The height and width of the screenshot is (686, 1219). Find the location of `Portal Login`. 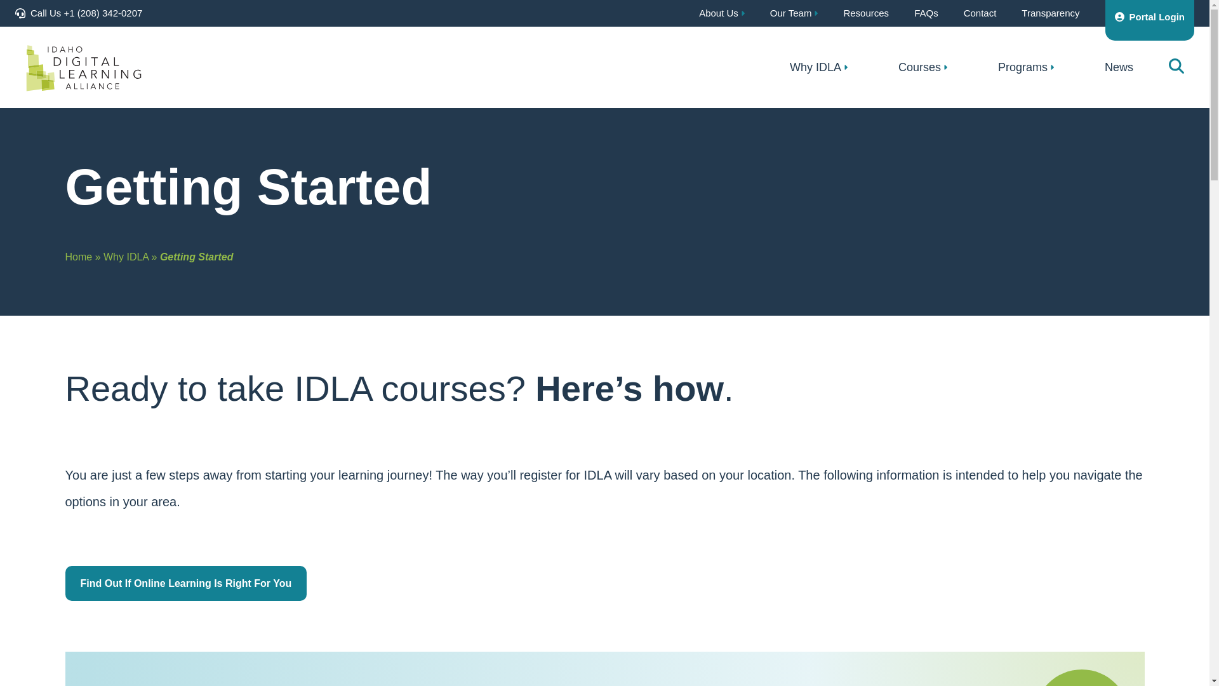

Portal Login is located at coordinates (1149, 20).